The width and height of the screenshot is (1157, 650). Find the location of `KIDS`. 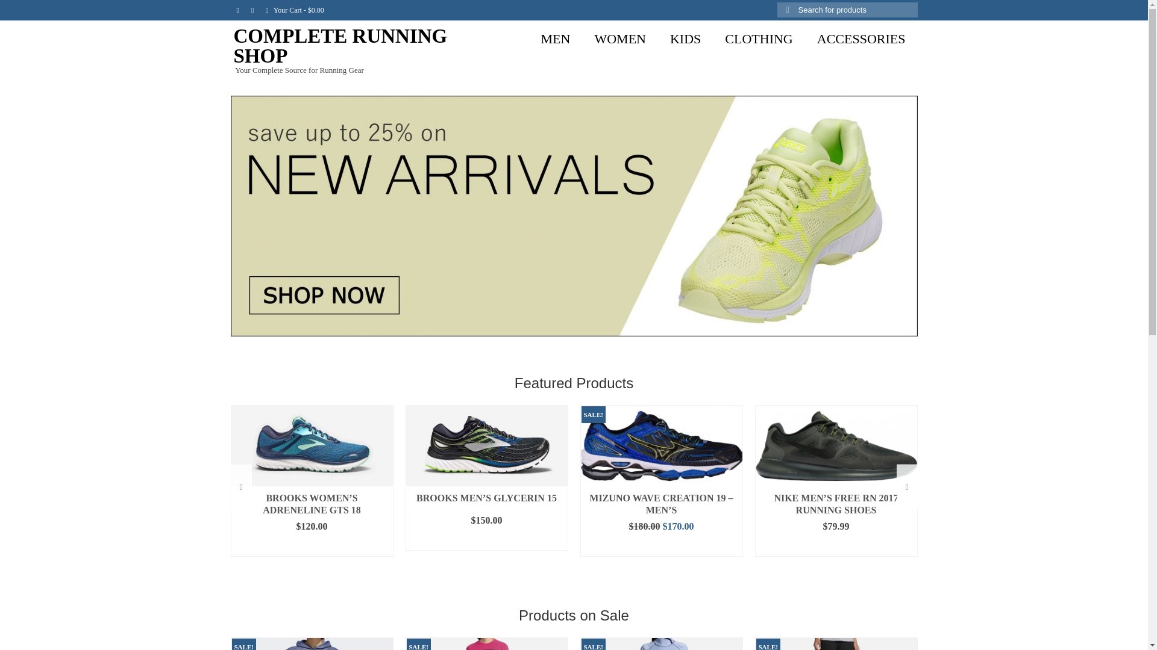

KIDS is located at coordinates (685, 39).